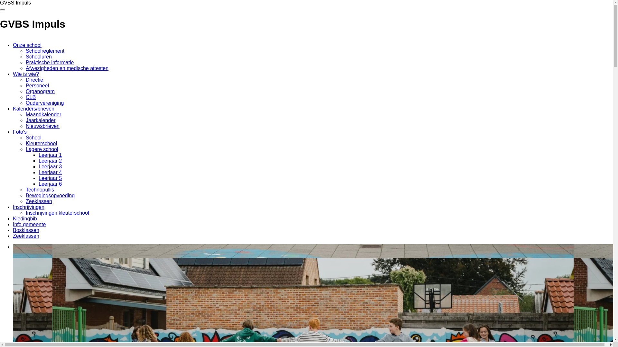 This screenshot has width=618, height=347. What do you see at coordinates (31, 97) in the screenshot?
I see `CLB` at bounding box center [31, 97].